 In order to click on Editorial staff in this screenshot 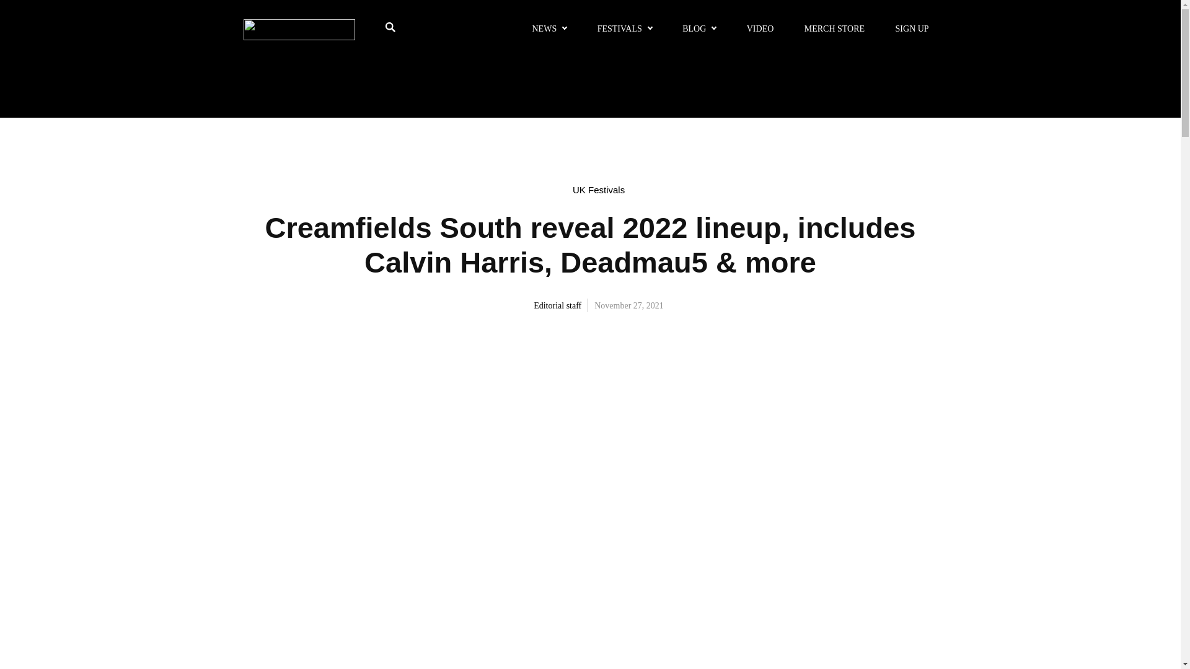, I will do `click(552, 305)`.